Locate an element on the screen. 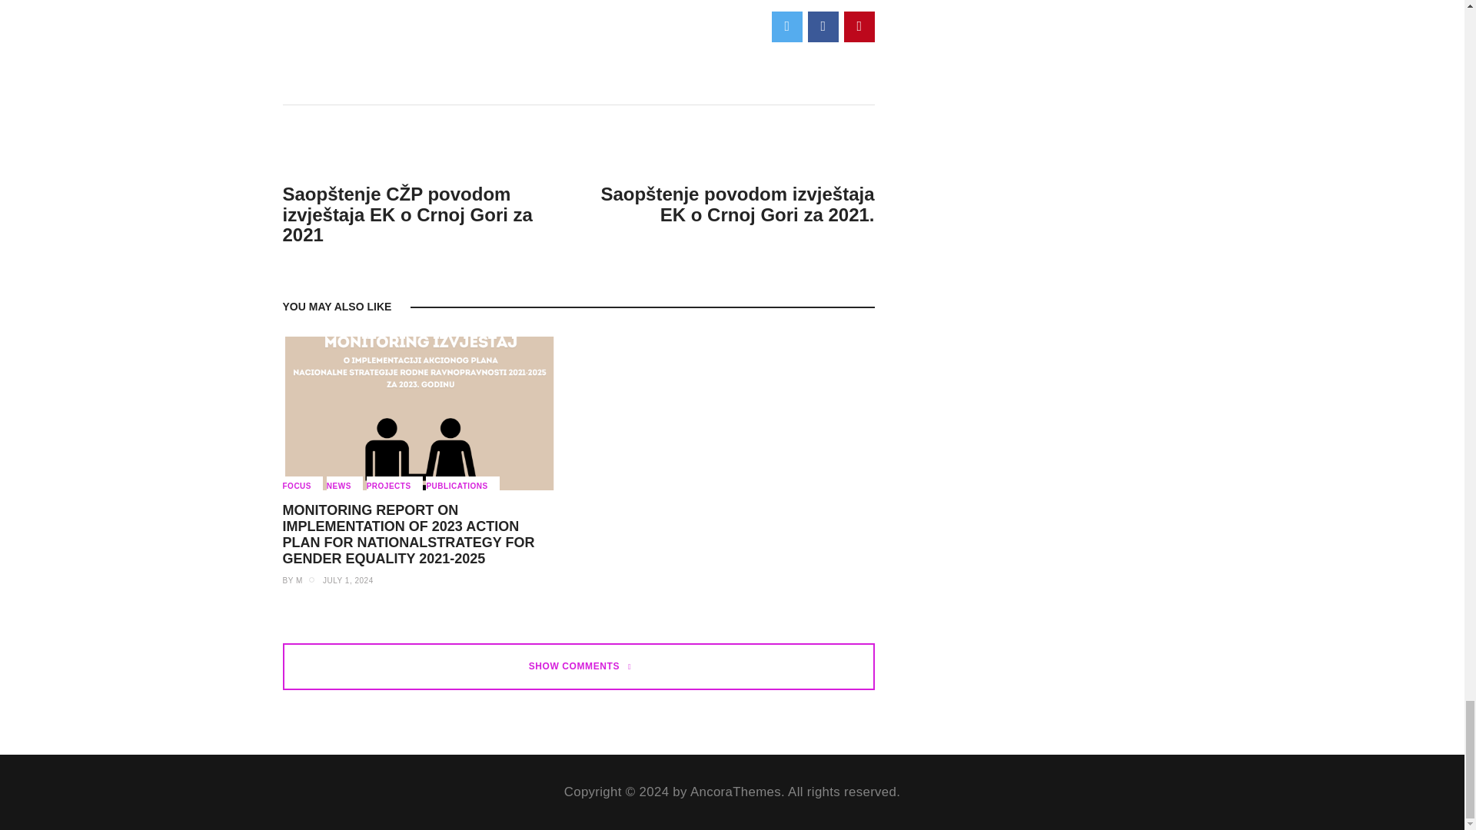 This screenshot has width=1476, height=830. PROJECTS is located at coordinates (394, 483).